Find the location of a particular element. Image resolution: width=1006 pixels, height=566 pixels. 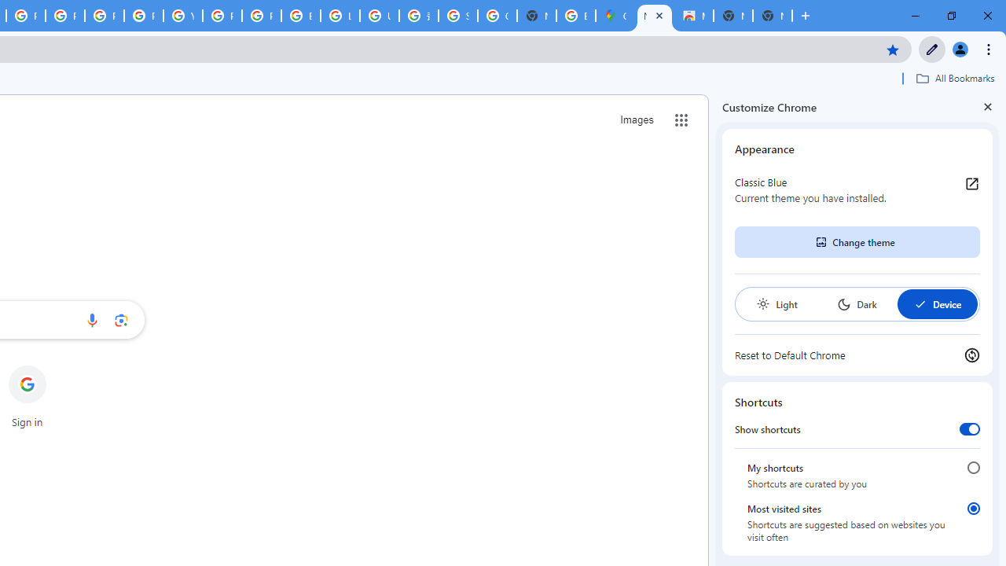

AutomationID: baseSvg is located at coordinates (920, 303).